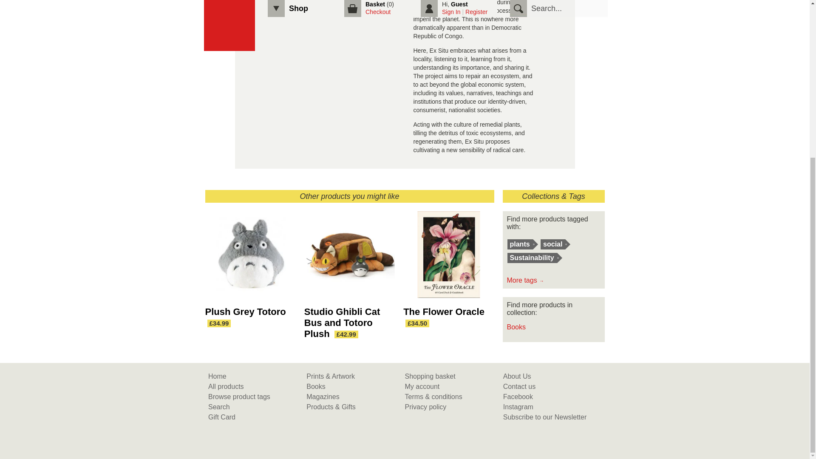 The image size is (816, 459). What do you see at coordinates (226, 386) in the screenshot?
I see `All products` at bounding box center [226, 386].